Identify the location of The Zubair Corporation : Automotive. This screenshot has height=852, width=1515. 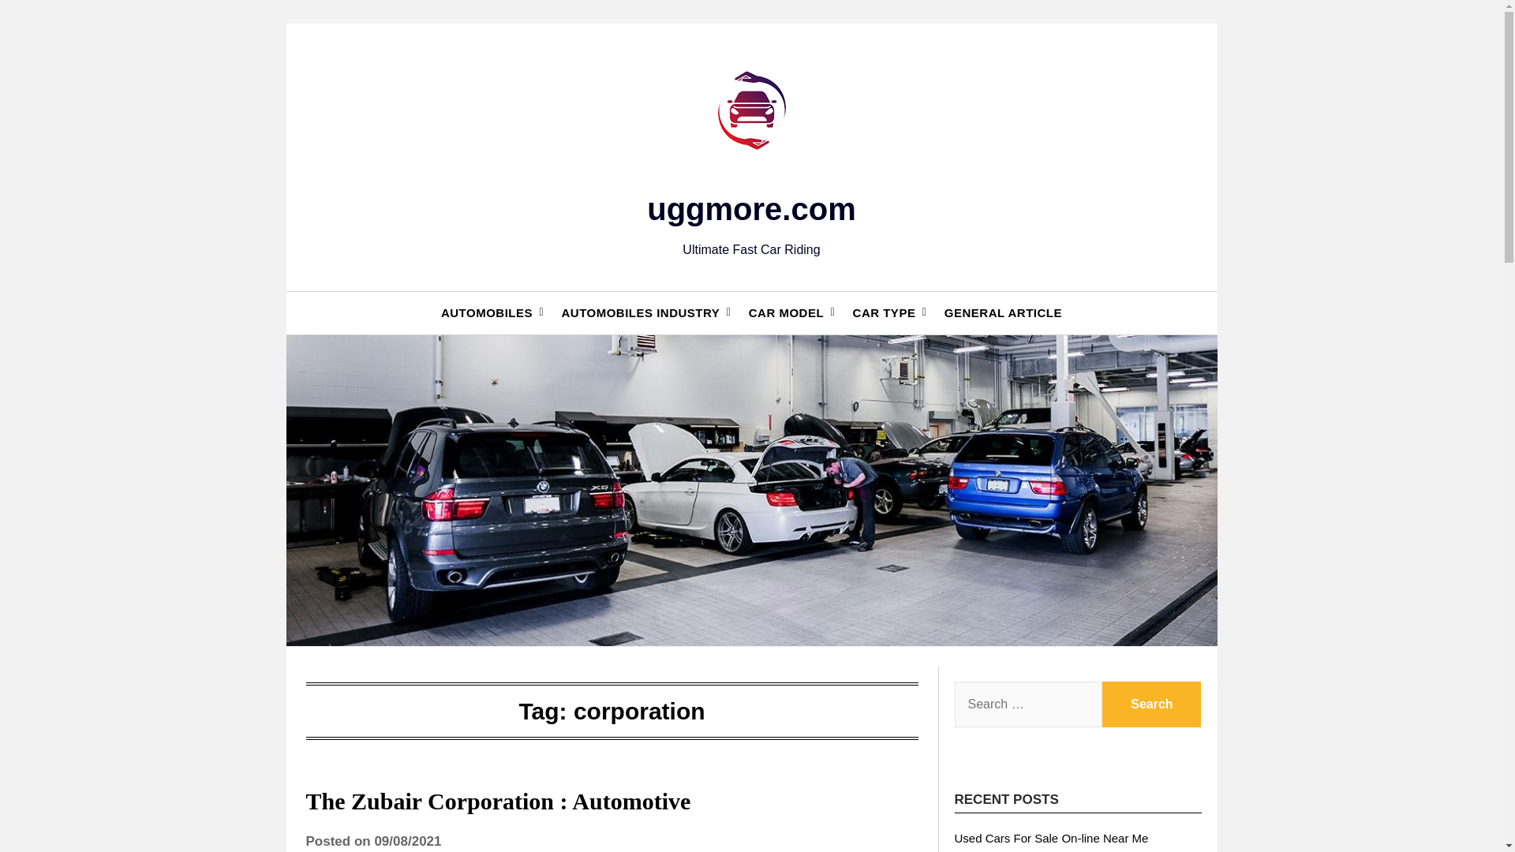
(498, 802).